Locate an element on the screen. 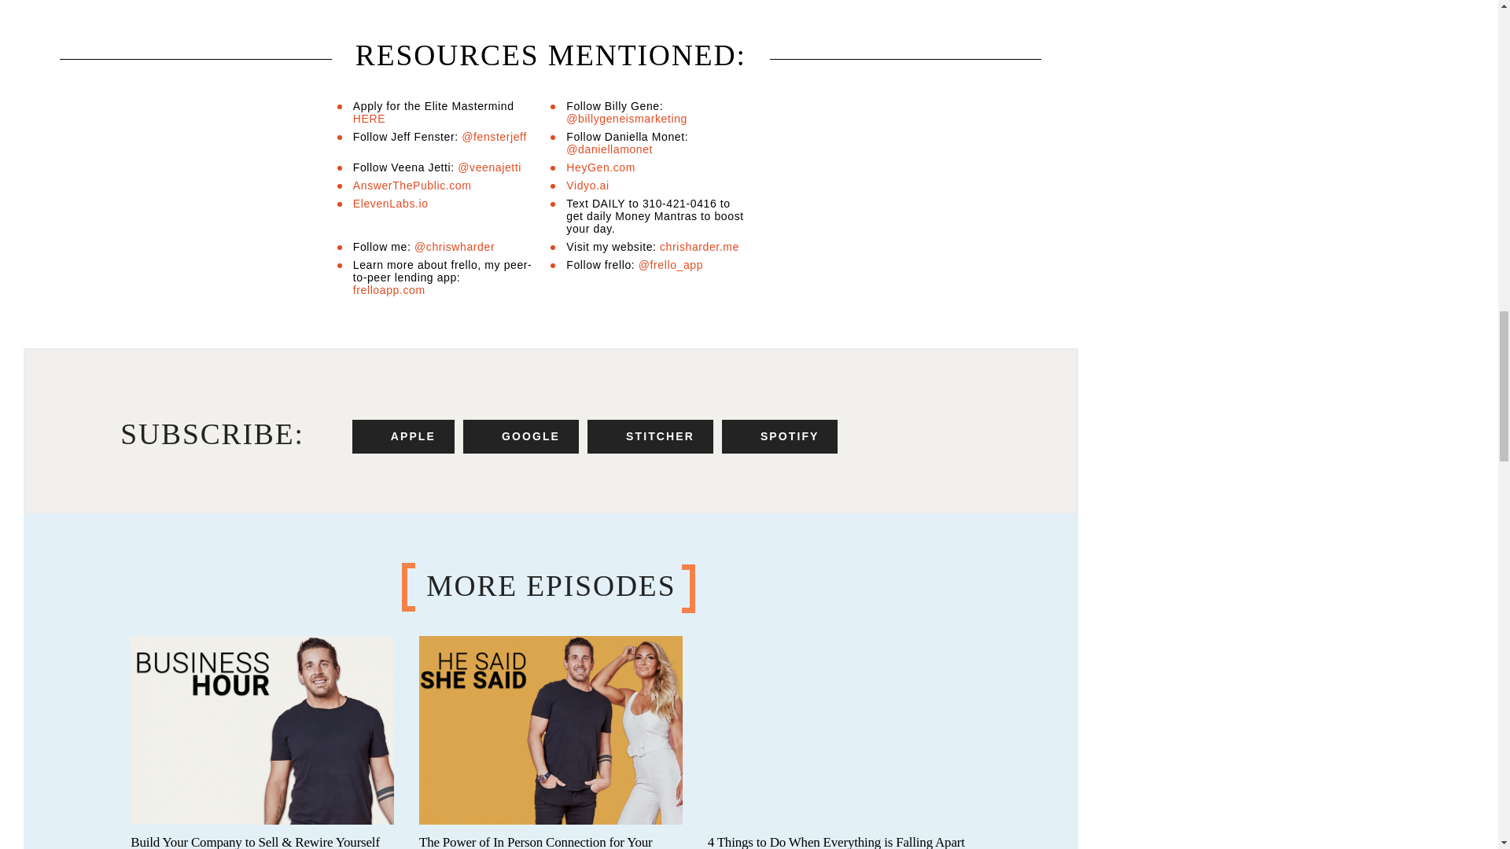 The image size is (1510, 849). frelloapp.com is located at coordinates (389, 289).